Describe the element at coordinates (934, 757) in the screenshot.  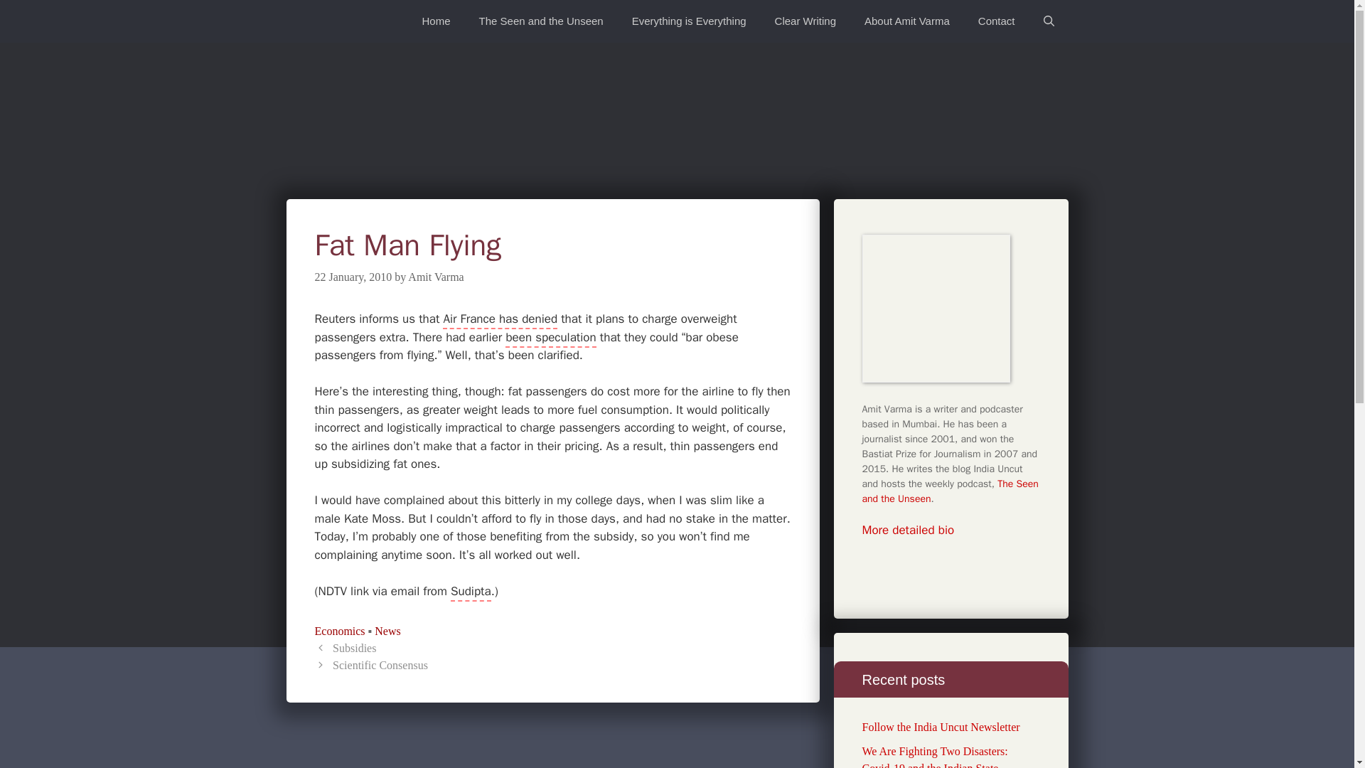
I see `We Are Fighting Two Disasters: Covid-19 and the Indian State` at that location.